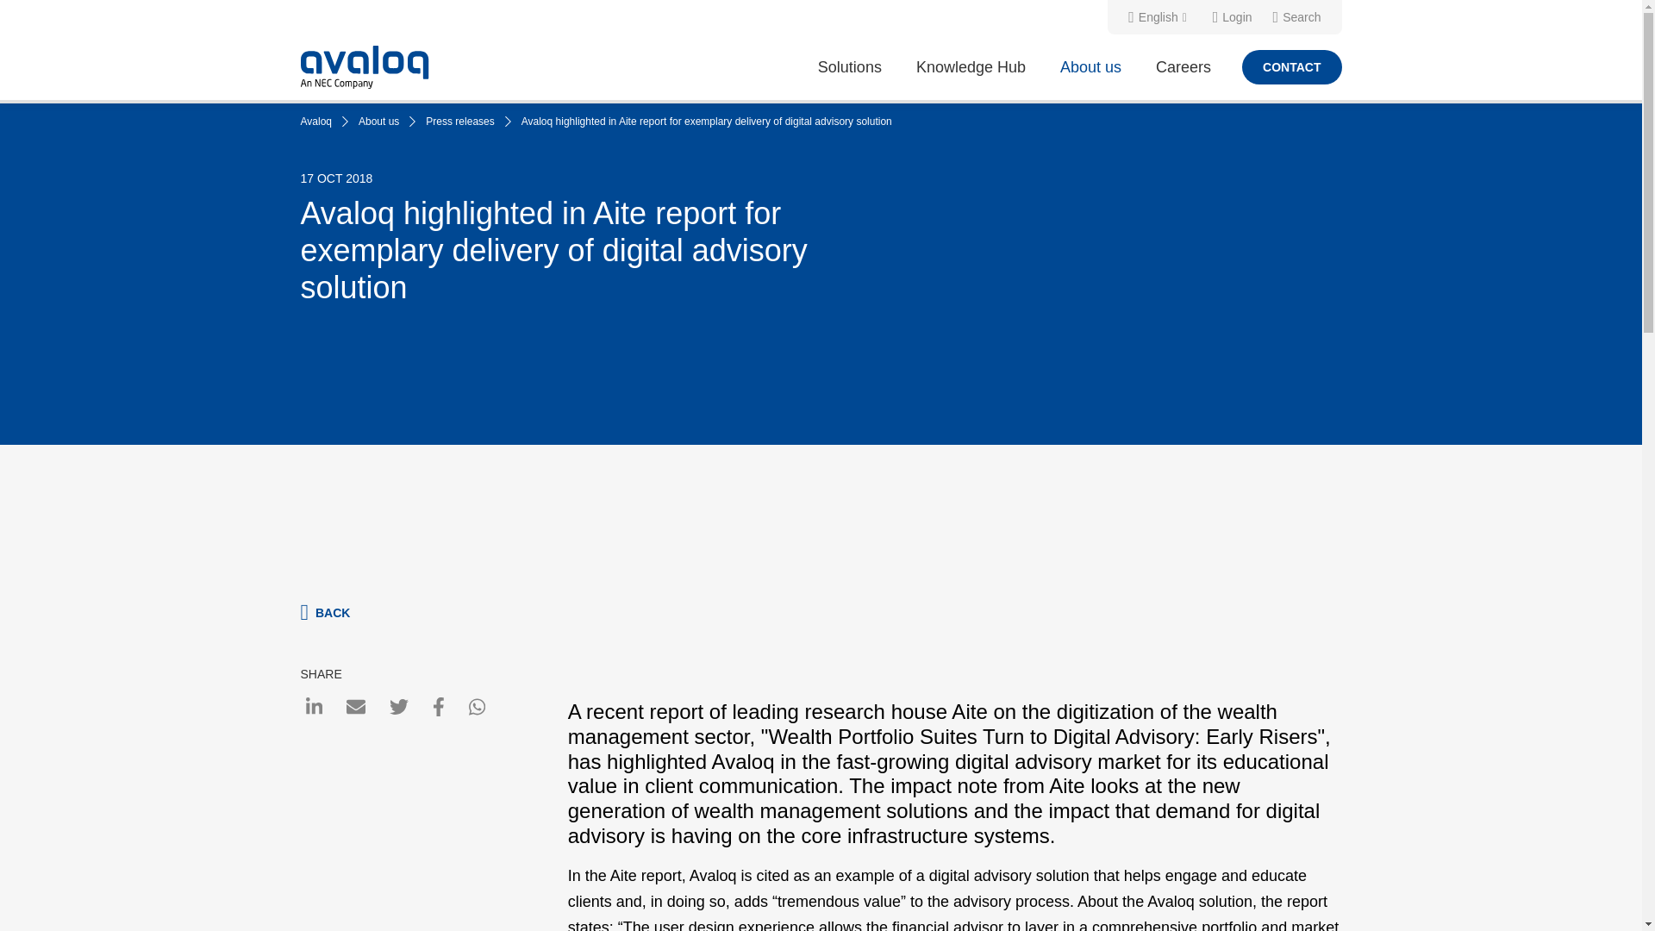  Describe the element at coordinates (1233, 17) in the screenshot. I see `Login` at that location.